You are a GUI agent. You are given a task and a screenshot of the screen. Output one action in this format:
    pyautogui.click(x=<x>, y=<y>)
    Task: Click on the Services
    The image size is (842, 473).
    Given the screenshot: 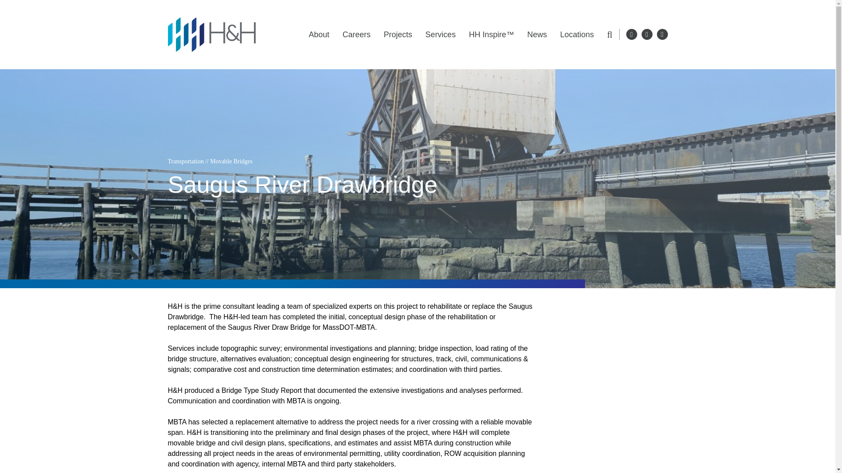 What is the action you would take?
    pyautogui.click(x=440, y=34)
    